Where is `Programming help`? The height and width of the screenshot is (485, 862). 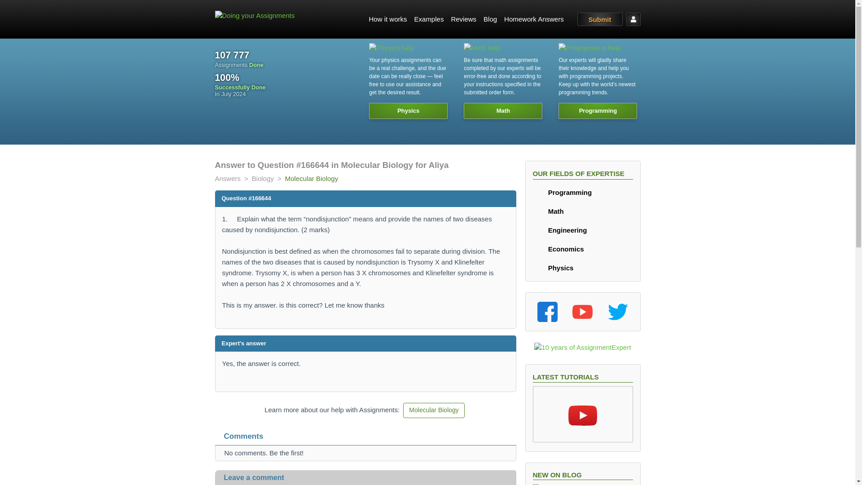
Programming help is located at coordinates (598, 80).